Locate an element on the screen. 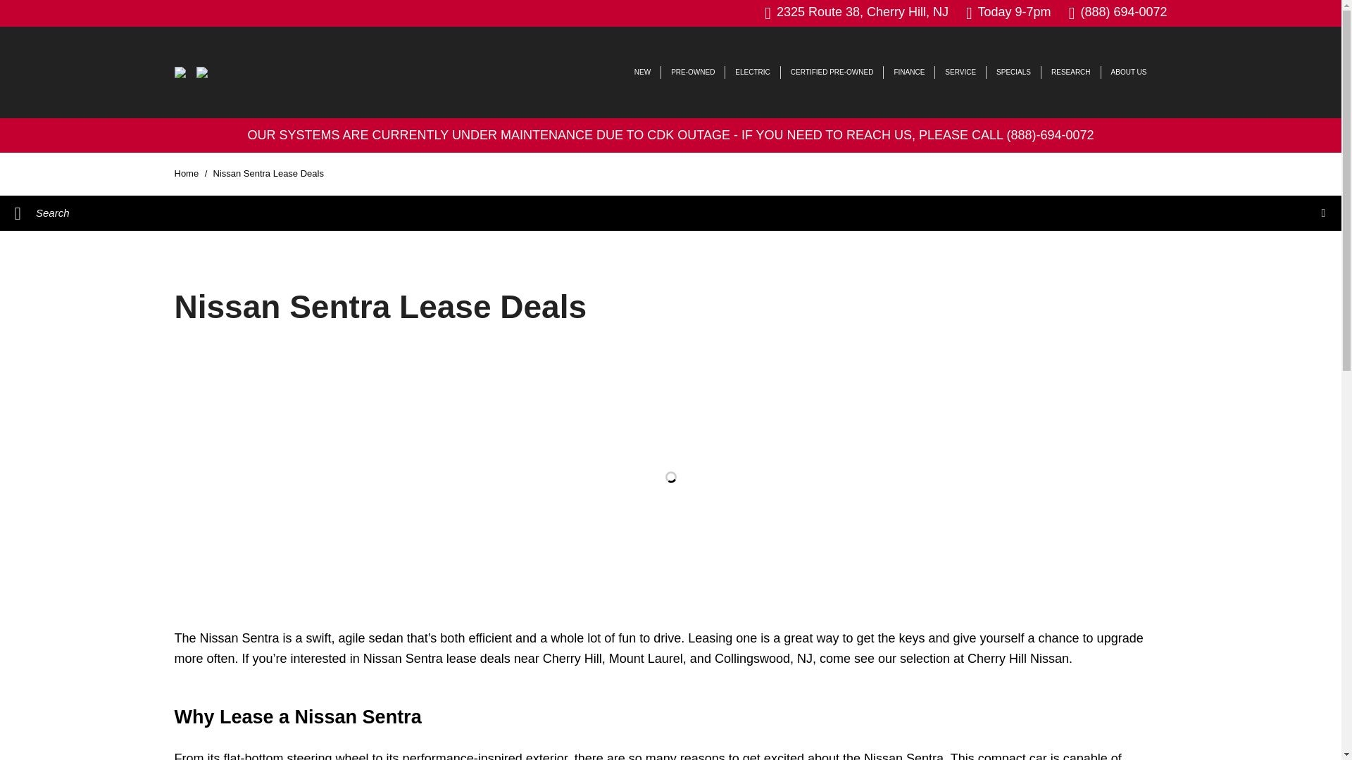 This screenshot has width=1352, height=760. Cherry Hill Nissan is located at coordinates (180, 72).